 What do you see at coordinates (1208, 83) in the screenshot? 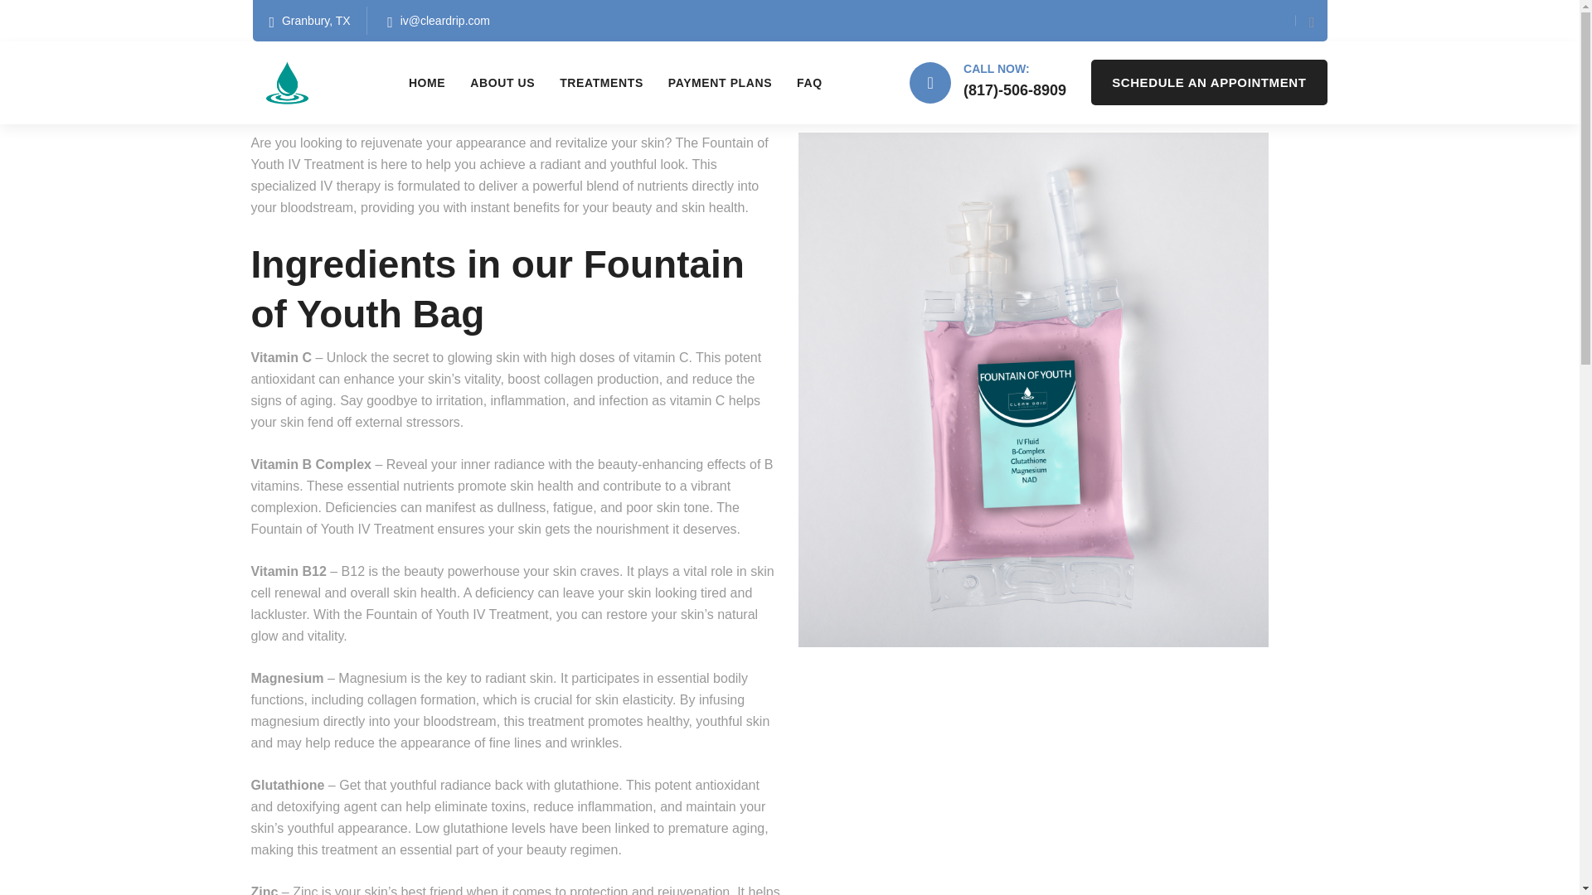
I see `SCHEDULE AN APPOINTMENT` at bounding box center [1208, 83].